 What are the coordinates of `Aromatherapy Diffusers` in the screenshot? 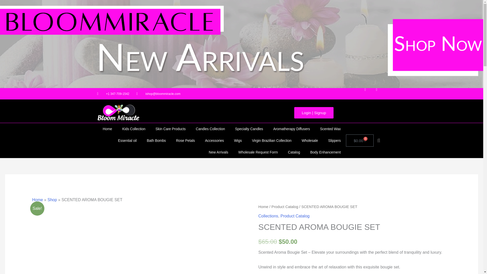 It's located at (292, 129).